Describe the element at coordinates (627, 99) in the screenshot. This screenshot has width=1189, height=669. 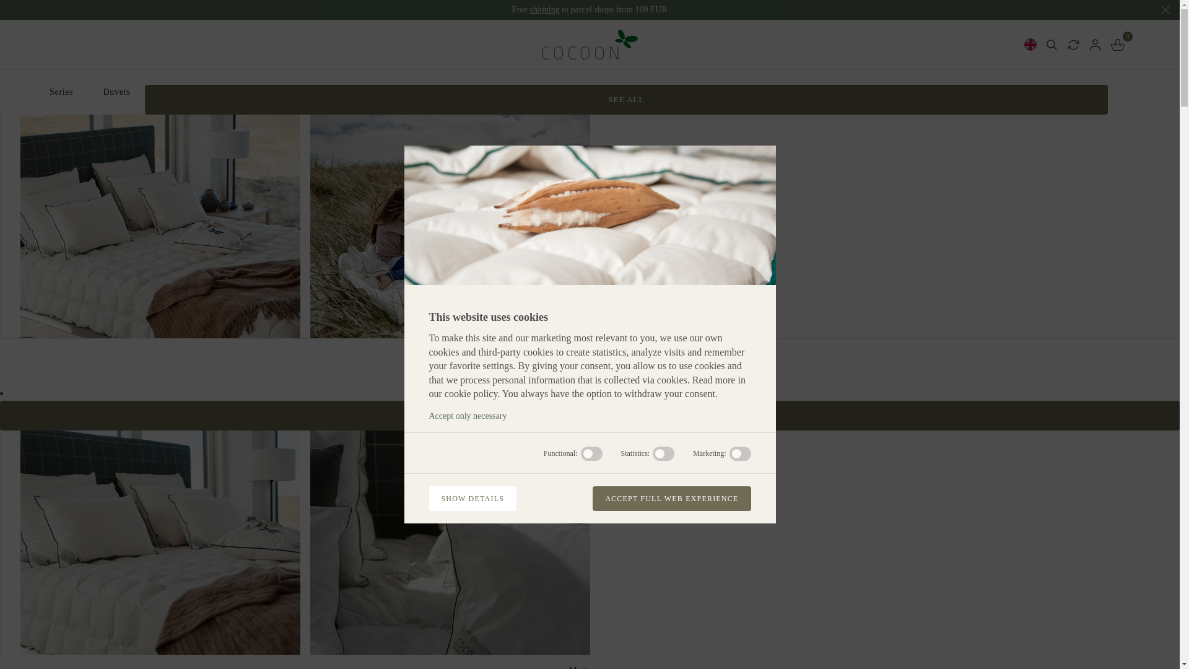
I see `SEE ALL` at that location.